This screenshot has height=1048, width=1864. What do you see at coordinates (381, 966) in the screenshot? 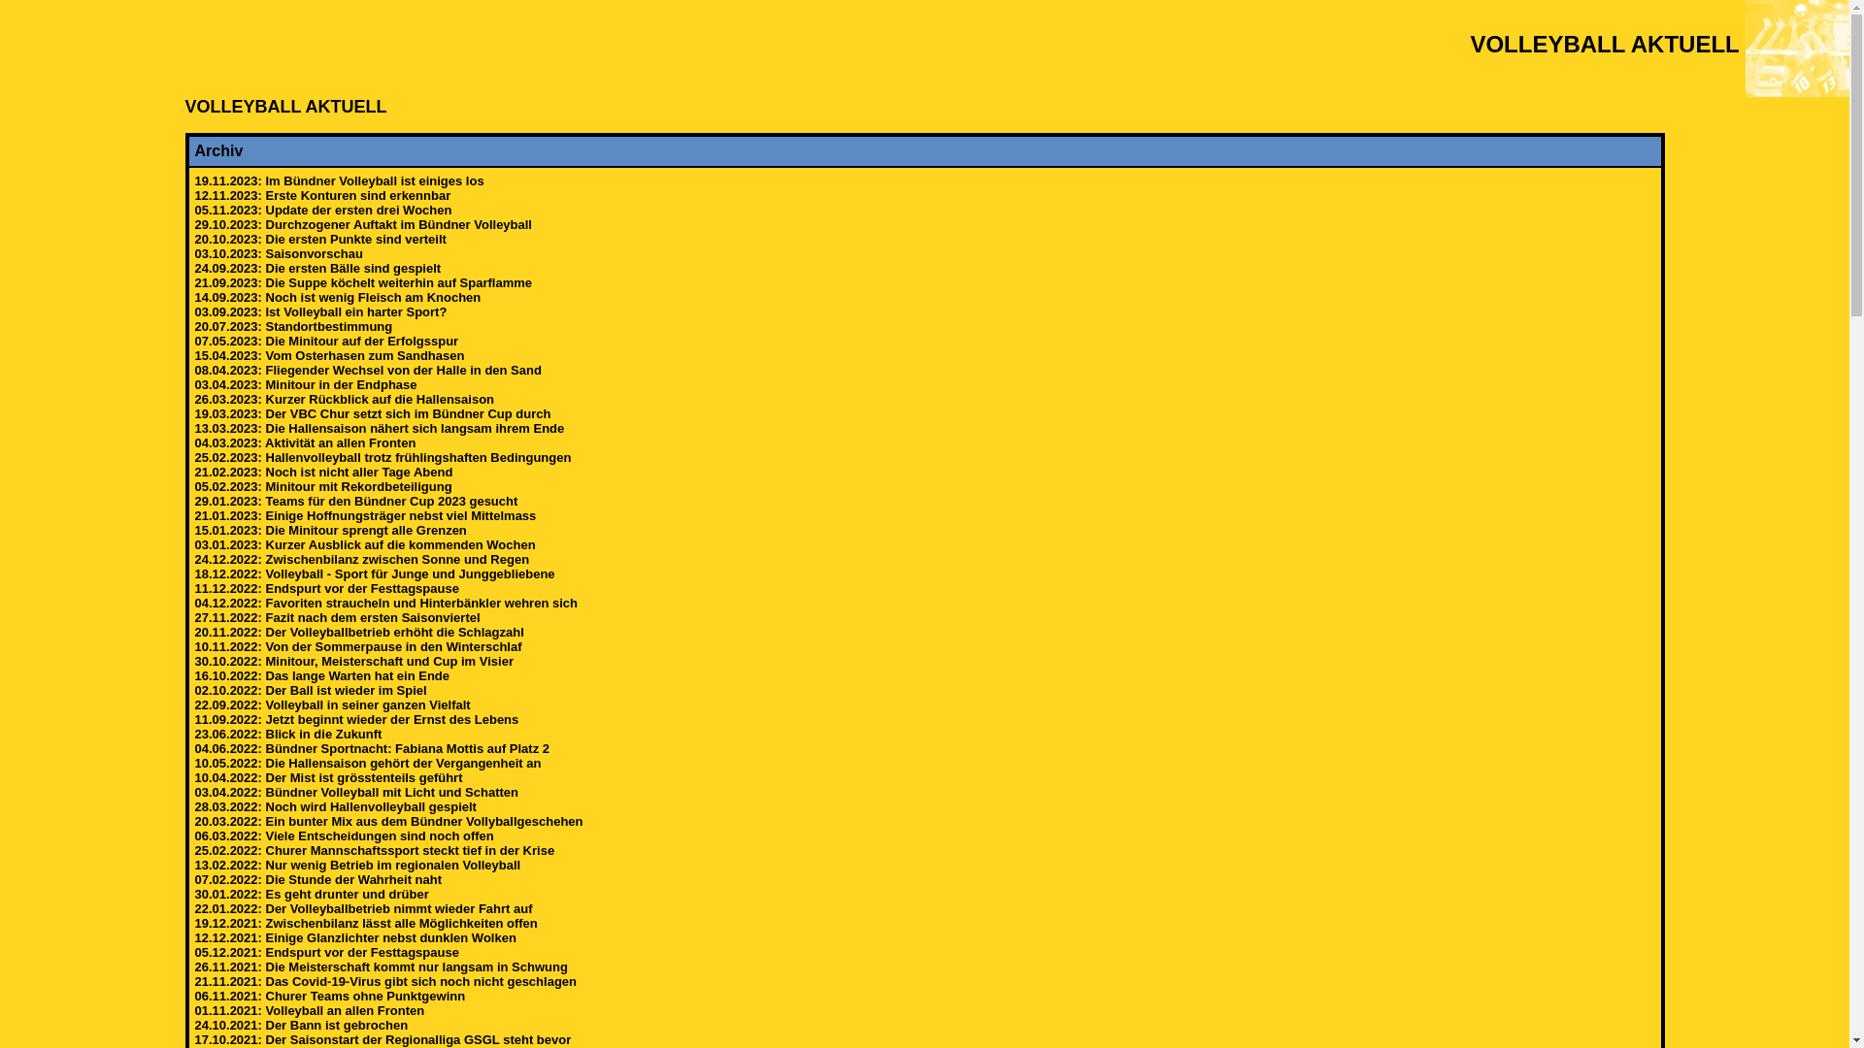
I see `26.11.2021: Die Meisterschaft kommt nur langsam in Schwung` at bounding box center [381, 966].